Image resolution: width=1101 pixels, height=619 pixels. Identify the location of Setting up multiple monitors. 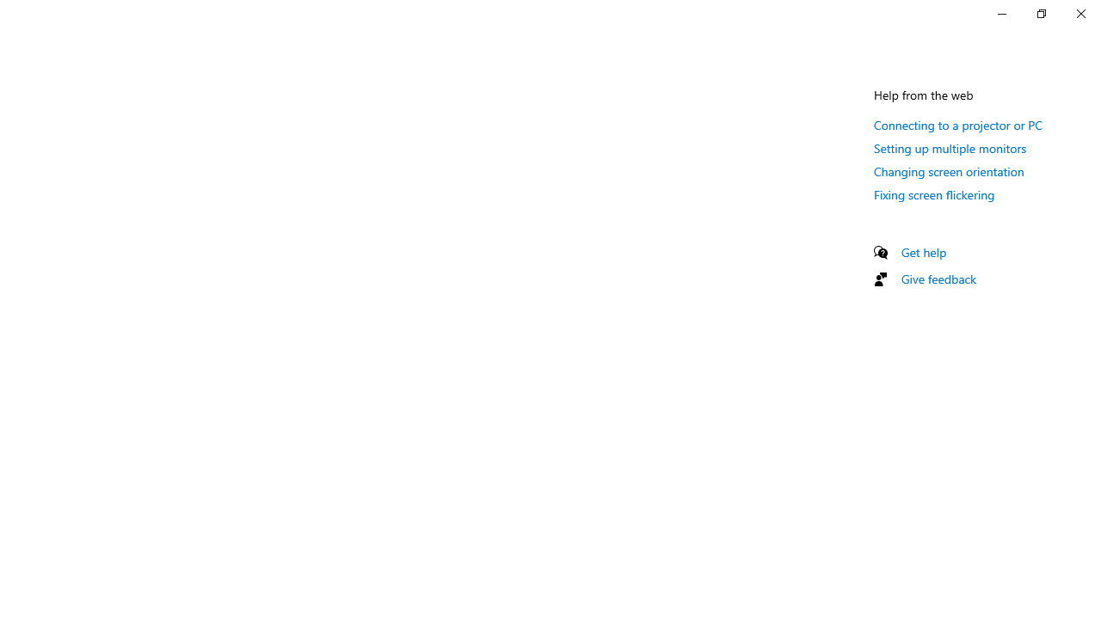
(950, 148).